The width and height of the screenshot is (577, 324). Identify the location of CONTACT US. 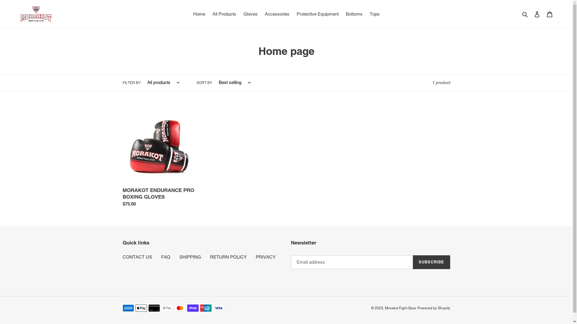
(137, 257).